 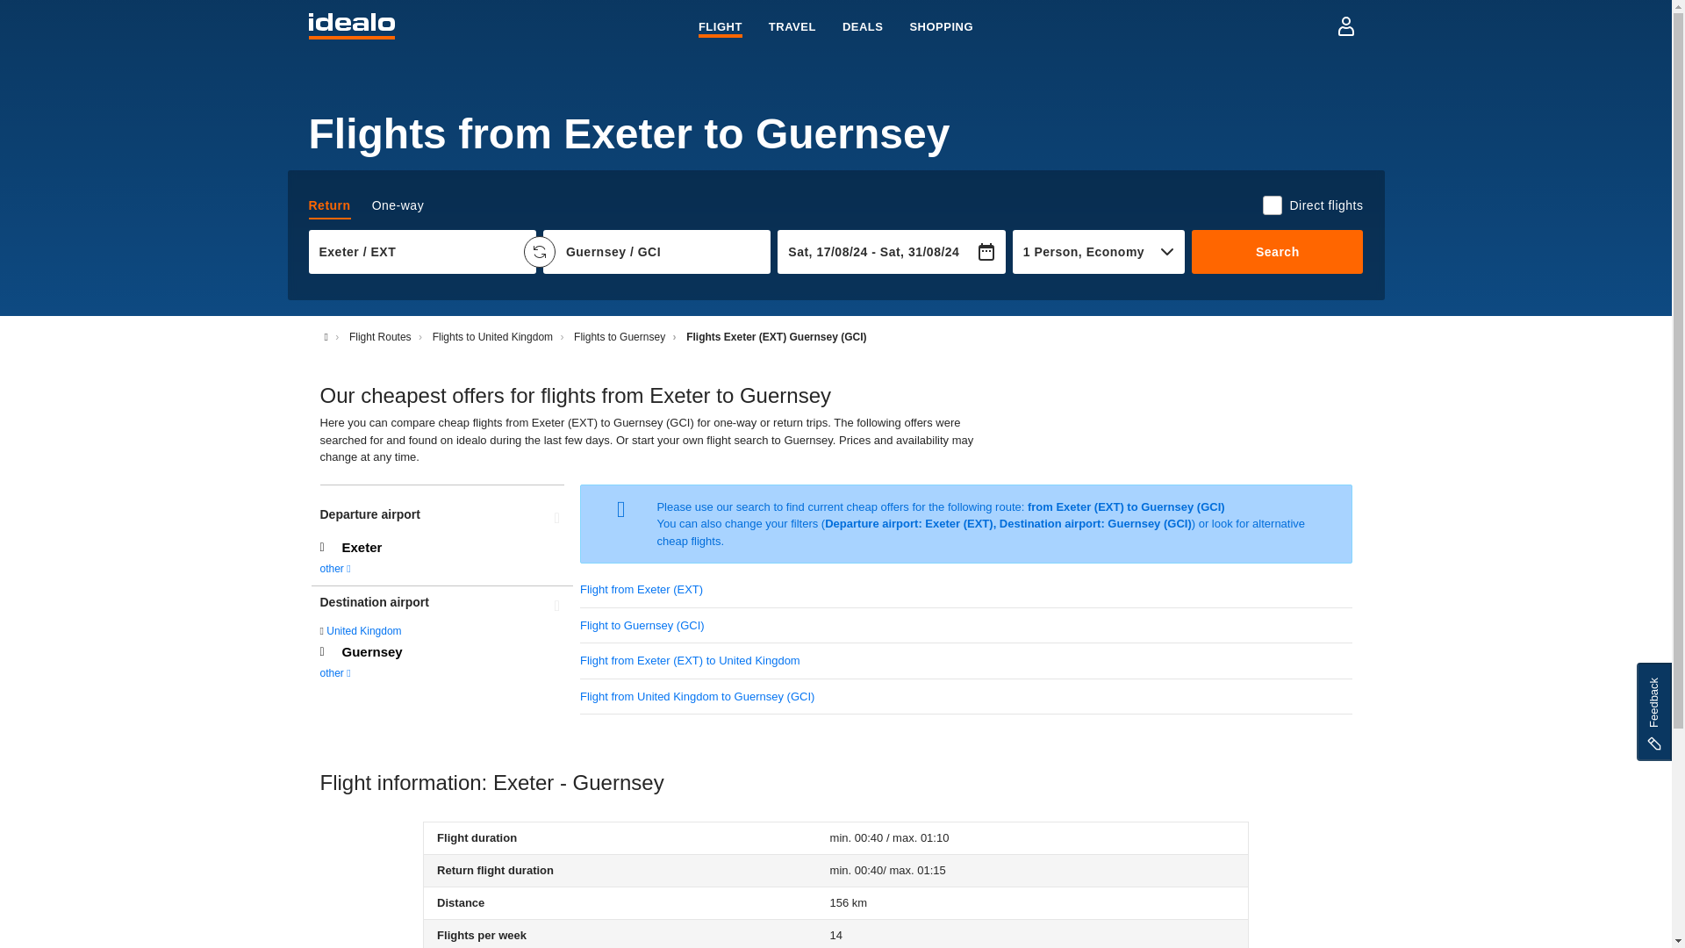 I want to click on other, so click(x=335, y=569).